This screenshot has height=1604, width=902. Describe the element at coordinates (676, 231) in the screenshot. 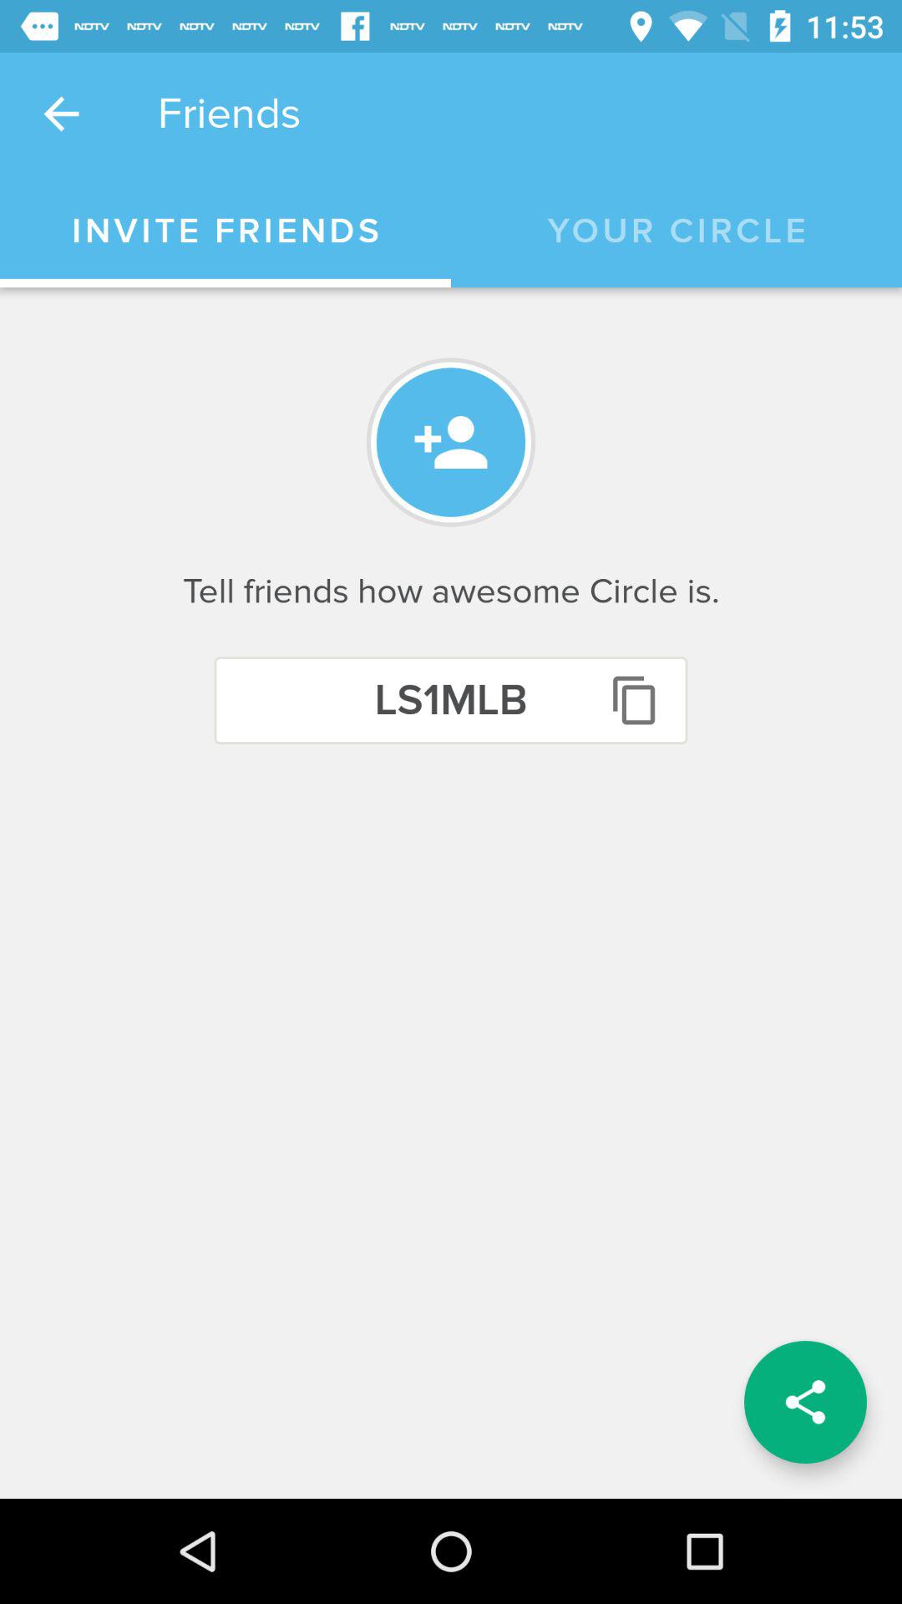

I see `tap your circle icon` at that location.